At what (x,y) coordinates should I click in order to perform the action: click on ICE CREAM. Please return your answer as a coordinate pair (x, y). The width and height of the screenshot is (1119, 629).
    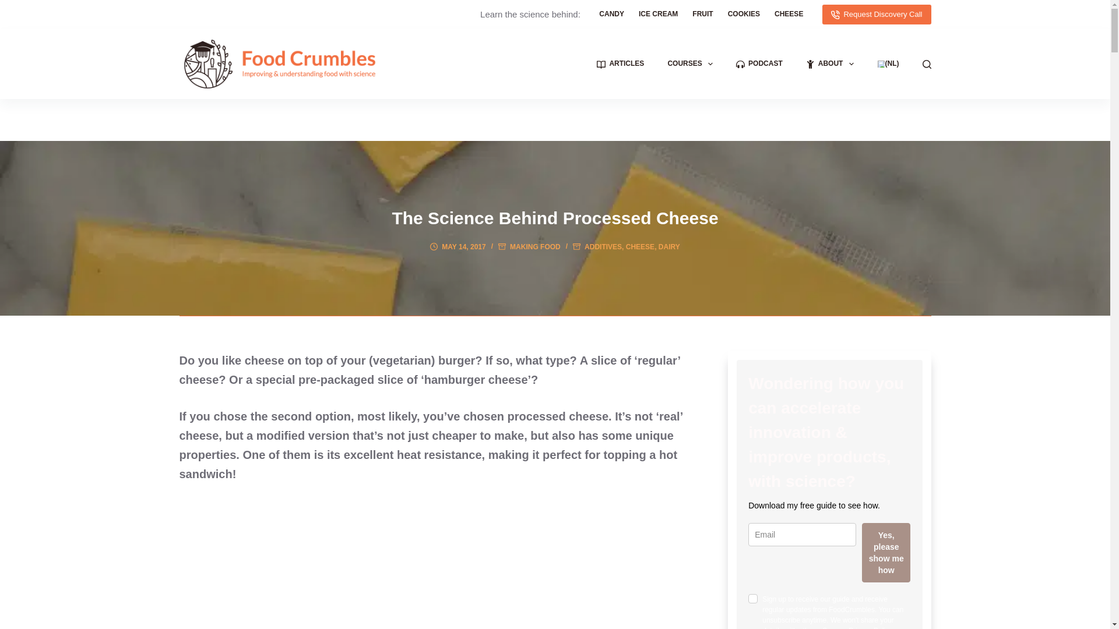
    Looking at the image, I should click on (659, 14).